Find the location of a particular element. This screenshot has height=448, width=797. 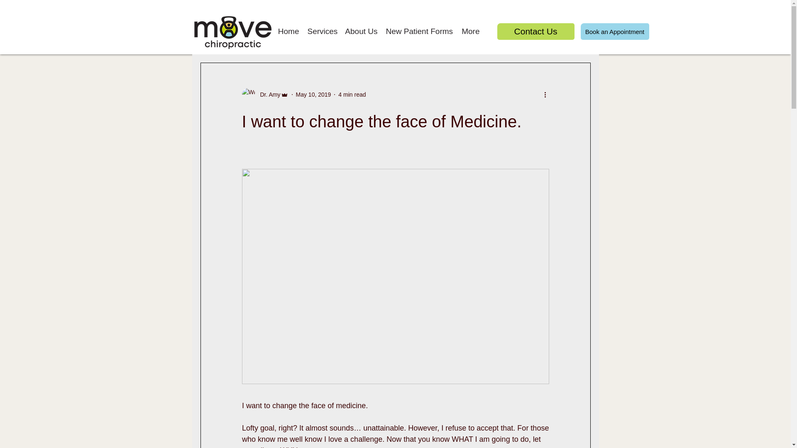

Dr. Amy is located at coordinates (264, 95).